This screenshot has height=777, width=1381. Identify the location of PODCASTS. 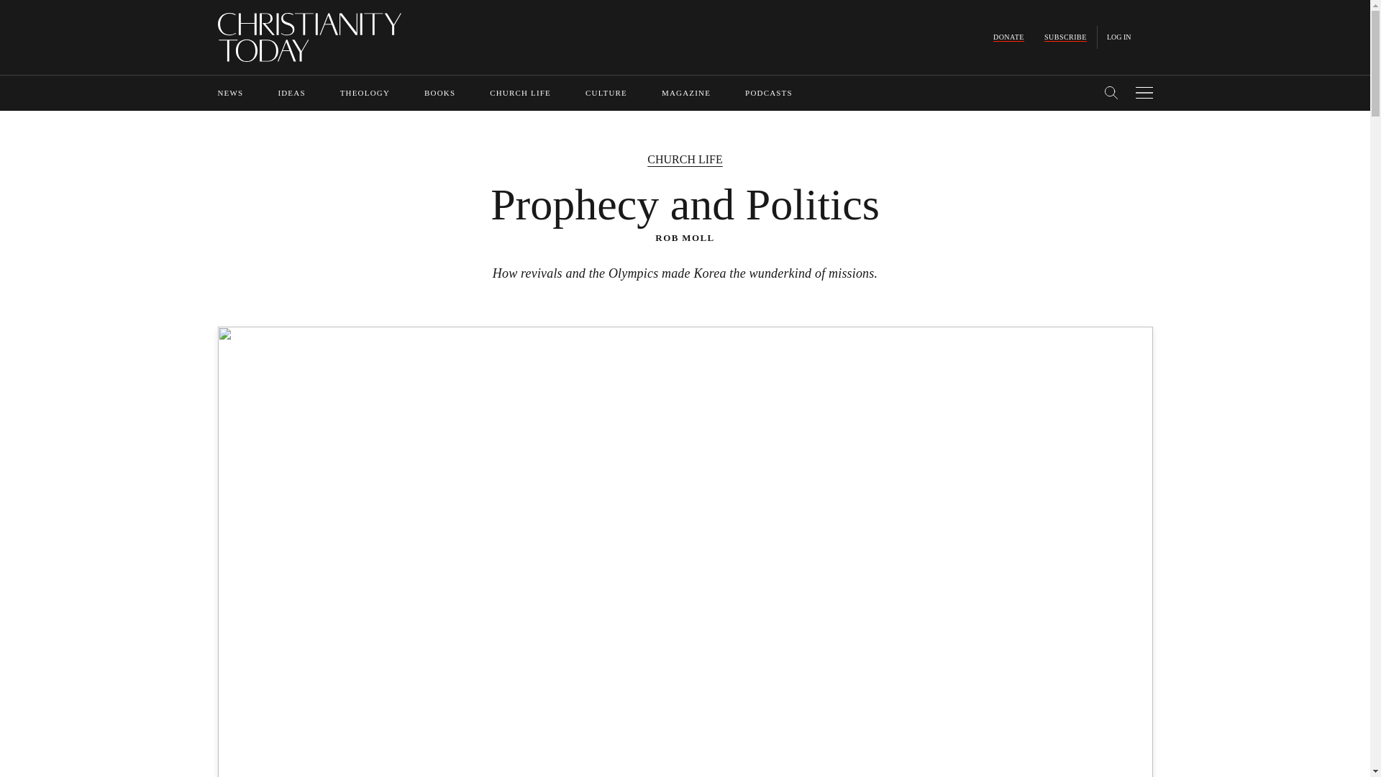
(769, 93).